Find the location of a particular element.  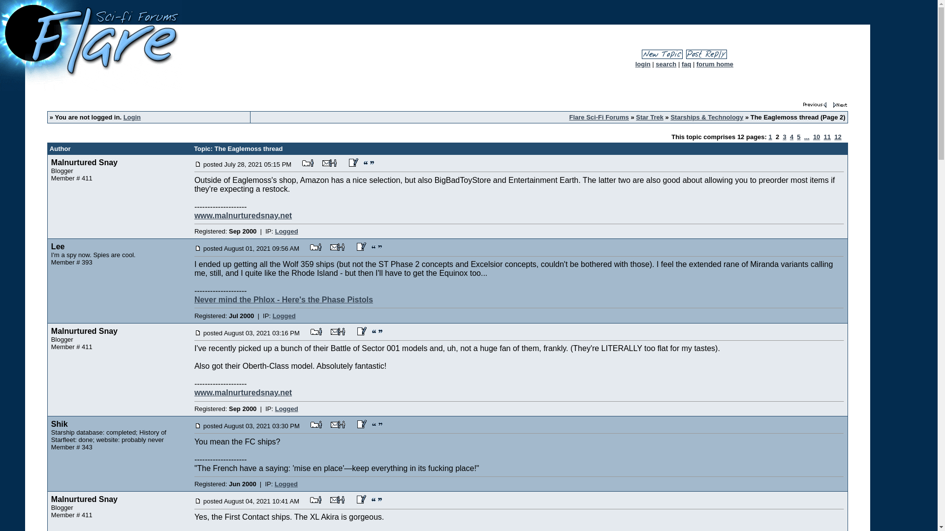

login is located at coordinates (643, 64).